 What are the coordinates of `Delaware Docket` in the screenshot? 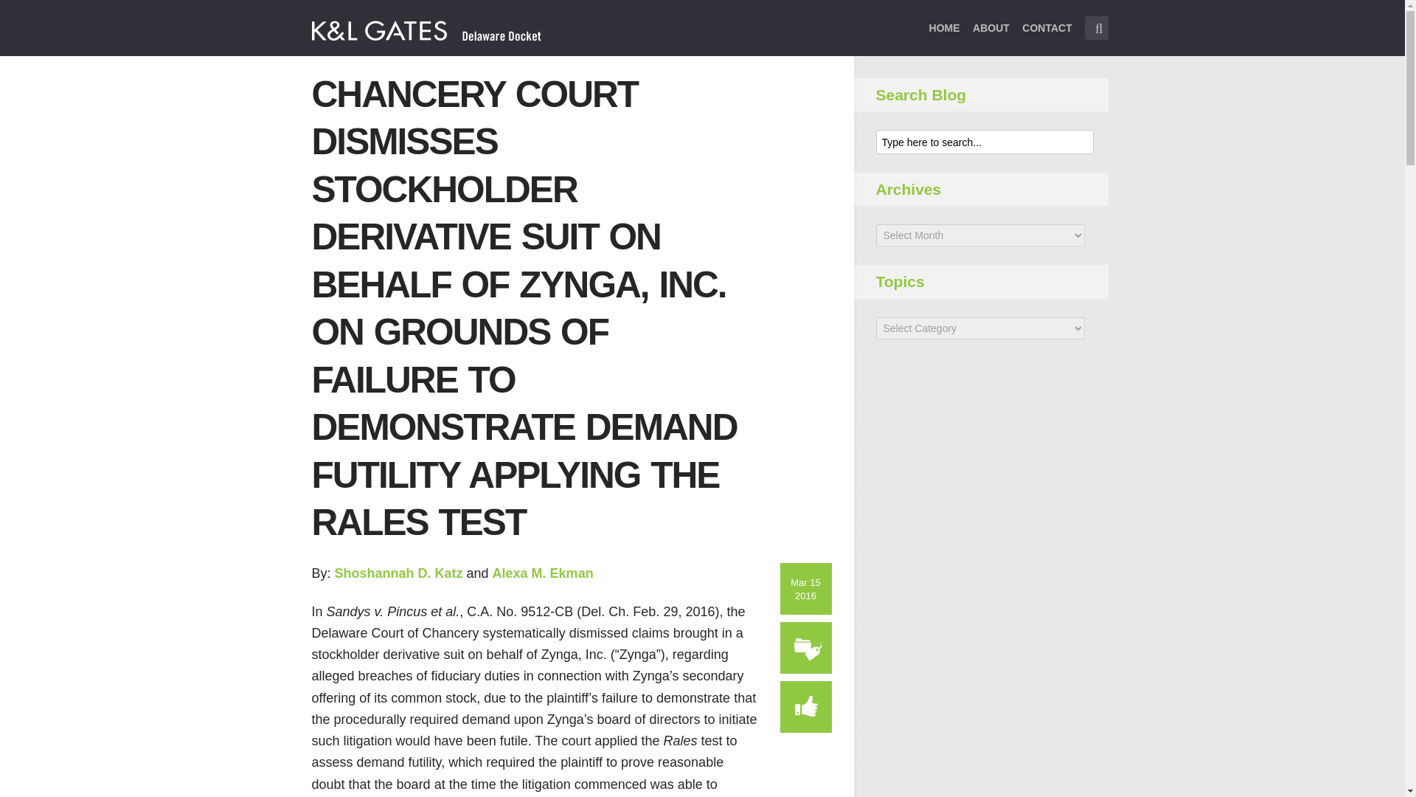 It's located at (426, 30).